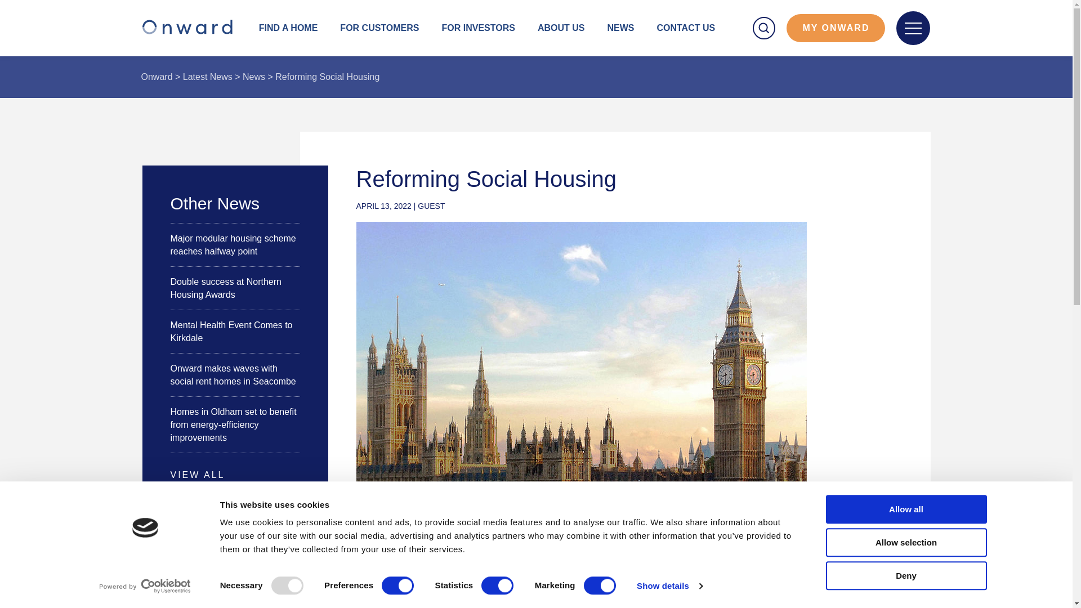 The width and height of the screenshot is (1081, 608). What do you see at coordinates (52, 580) in the screenshot?
I see `Launch Recite Me assistive technology` at bounding box center [52, 580].